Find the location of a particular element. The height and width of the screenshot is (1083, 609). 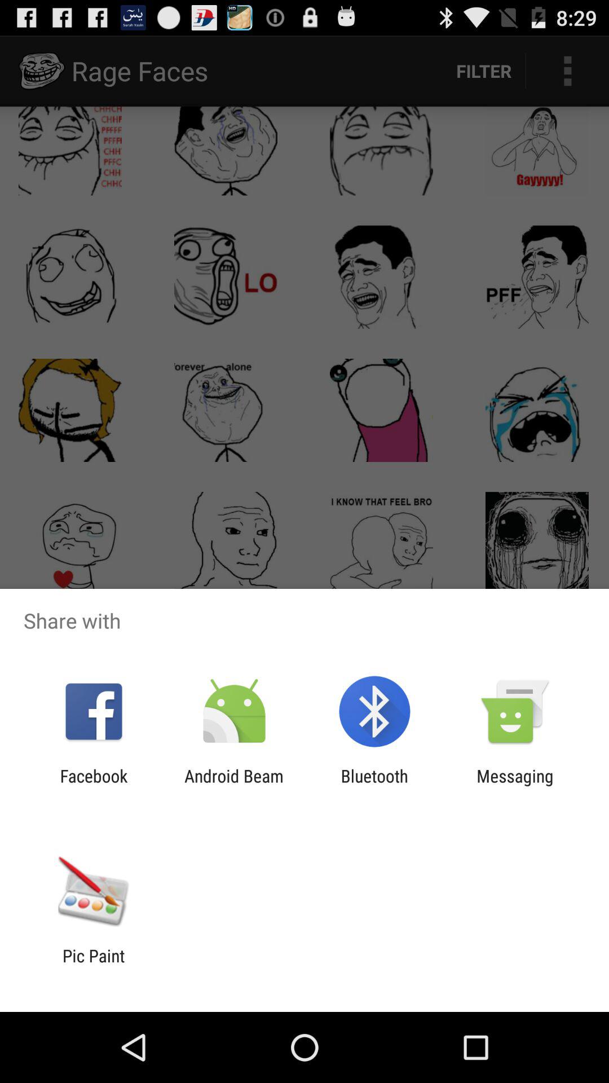

press pic paint item is located at coordinates (94, 966).